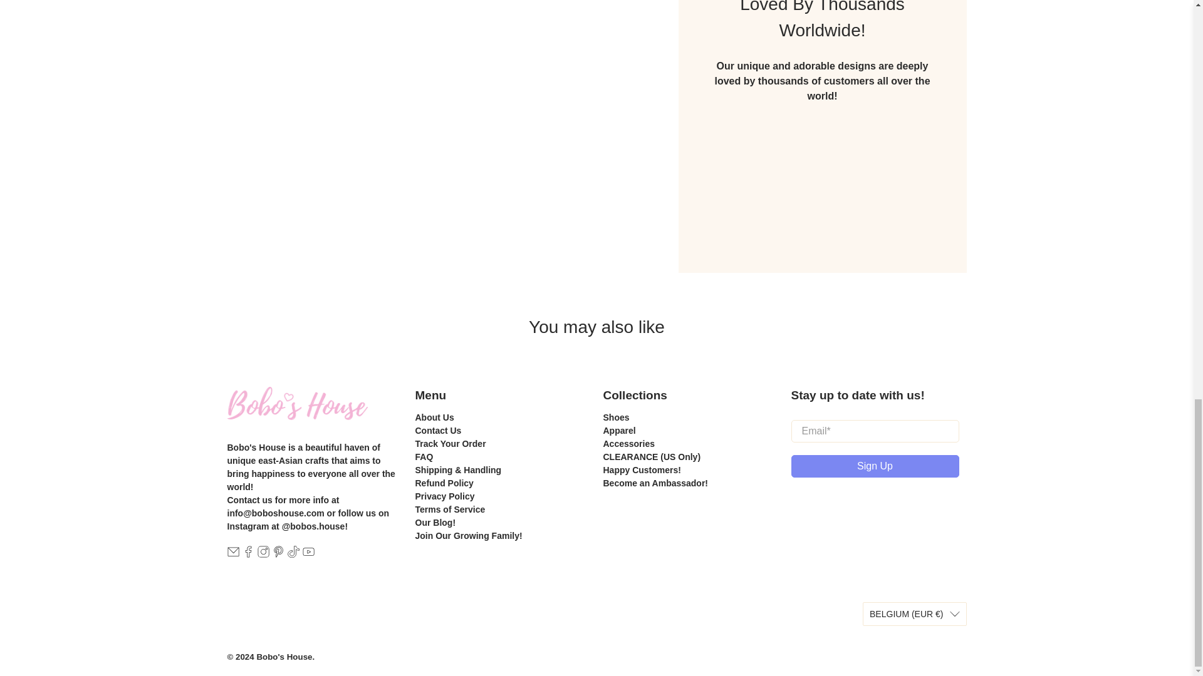  I want to click on Bobo's House on YouTube, so click(308, 555).